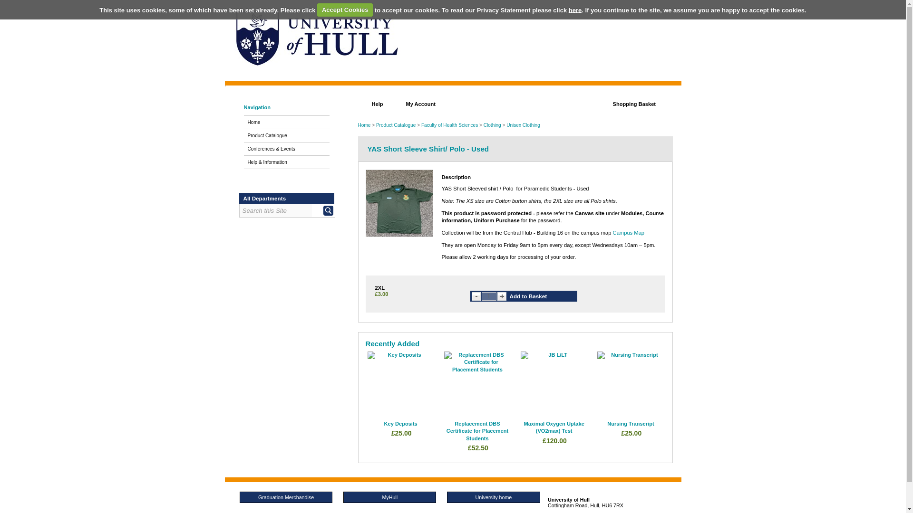  What do you see at coordinates (389, 497) in the screenshot?
I see `MyHull` at bounding box center [389, 497].